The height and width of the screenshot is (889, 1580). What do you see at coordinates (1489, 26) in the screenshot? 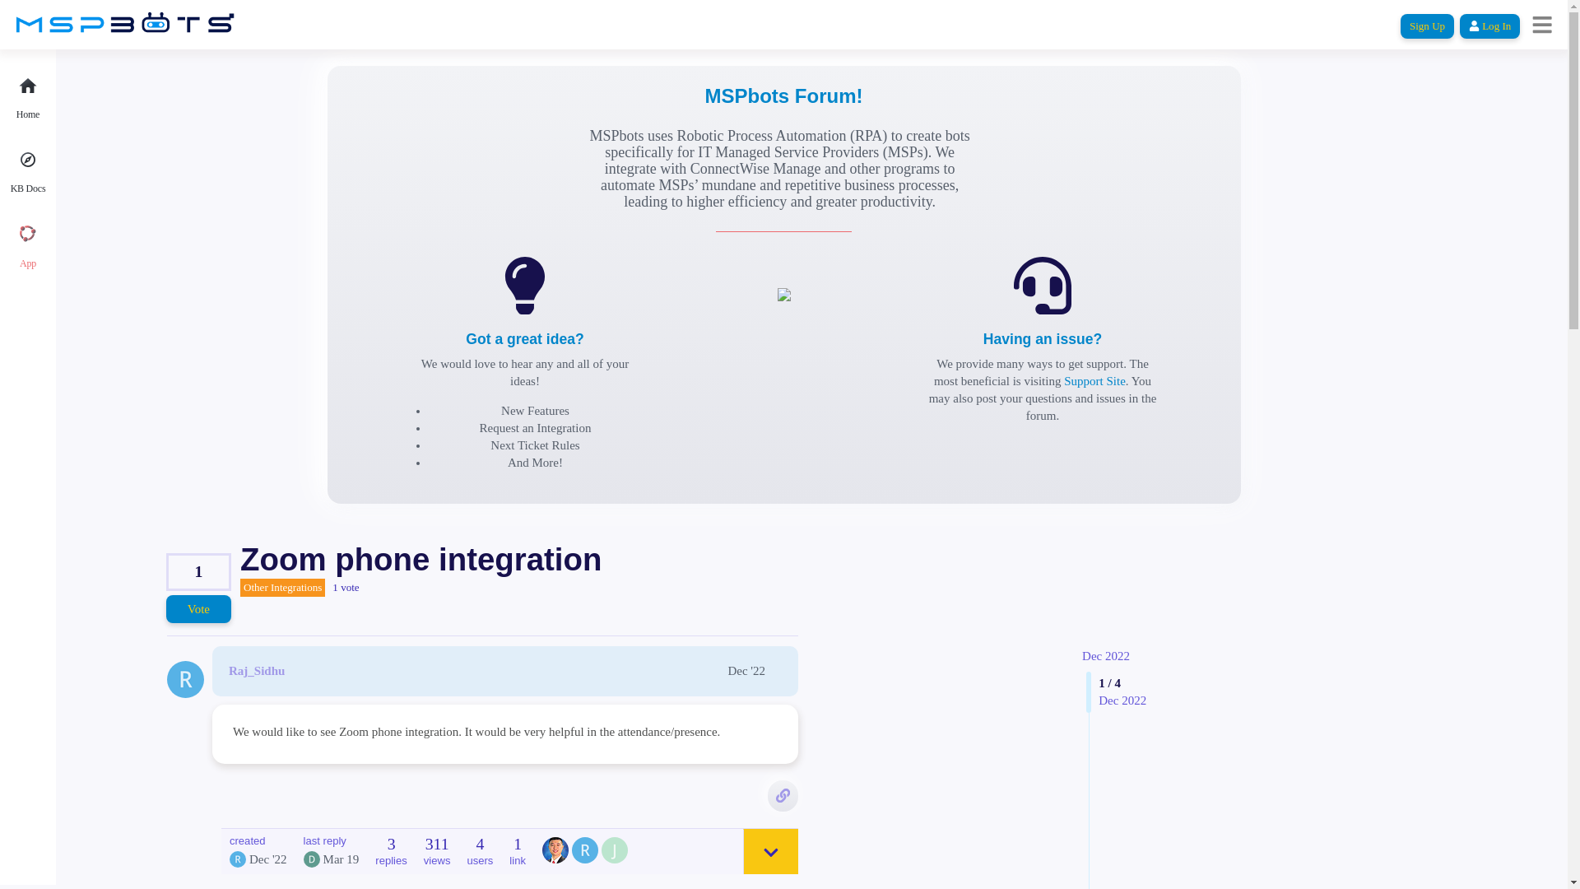
I see `Log In` at bounding box center [1489, 26].